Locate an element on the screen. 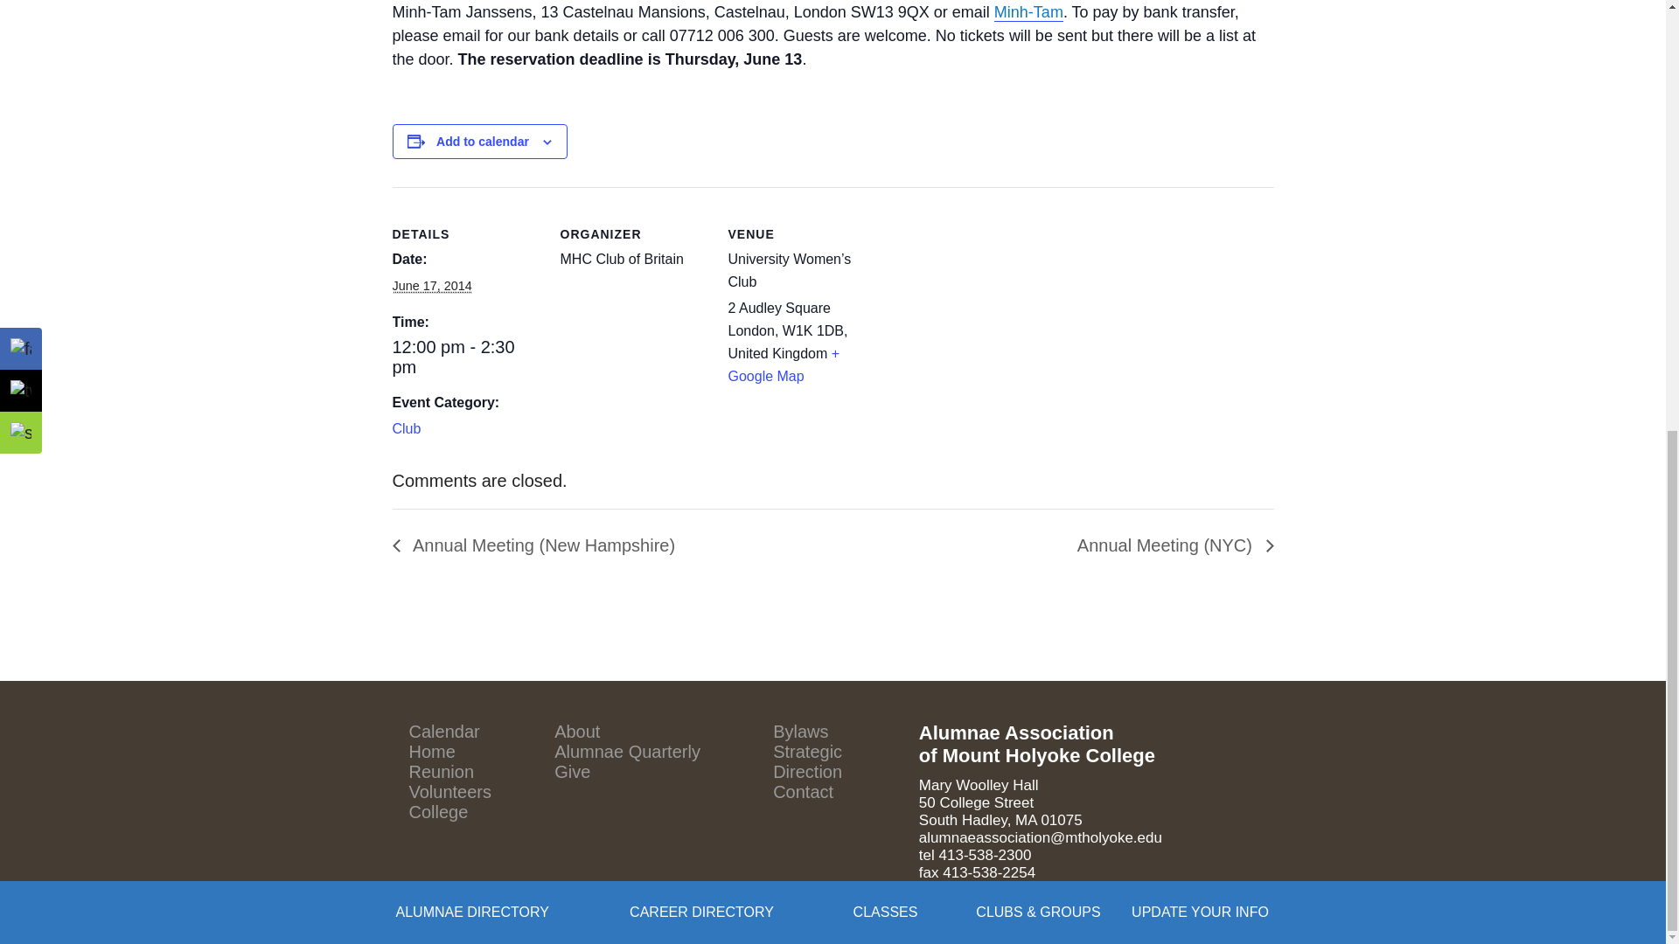  2014-06-17 is located at coordinates (465, 357).